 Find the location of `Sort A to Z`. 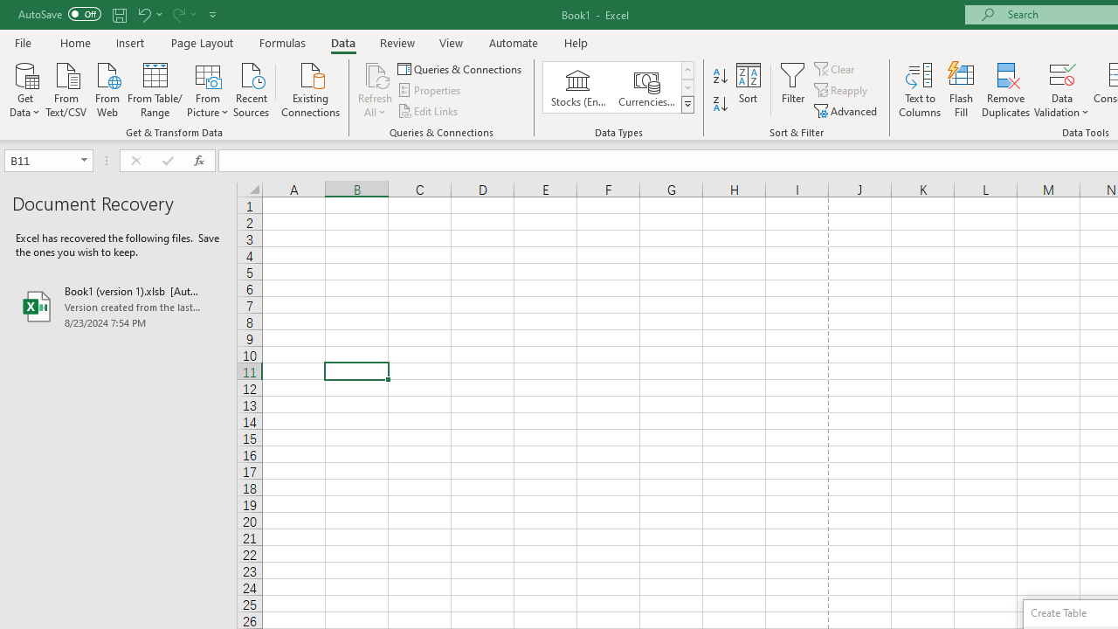

Sort A to Z is located at coordinates (720, 77).